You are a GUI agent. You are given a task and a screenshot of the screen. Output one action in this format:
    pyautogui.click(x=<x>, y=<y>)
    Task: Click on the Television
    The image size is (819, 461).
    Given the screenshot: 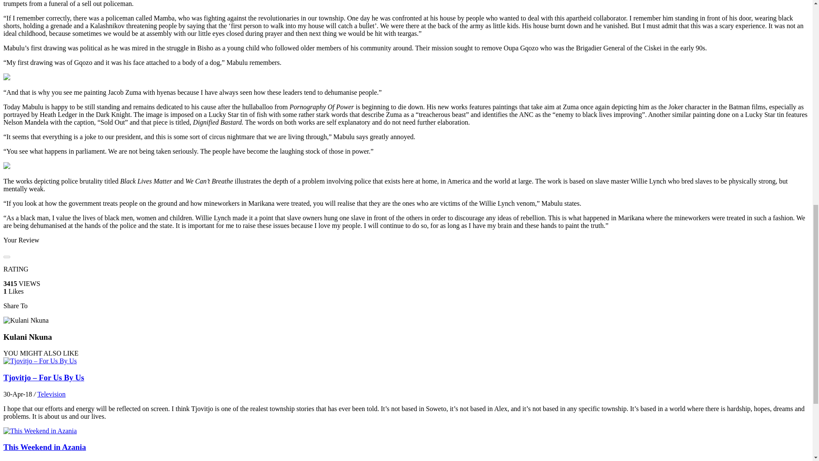 What is the action you would take?
    pyautogui.click(x=51, y=394)
    